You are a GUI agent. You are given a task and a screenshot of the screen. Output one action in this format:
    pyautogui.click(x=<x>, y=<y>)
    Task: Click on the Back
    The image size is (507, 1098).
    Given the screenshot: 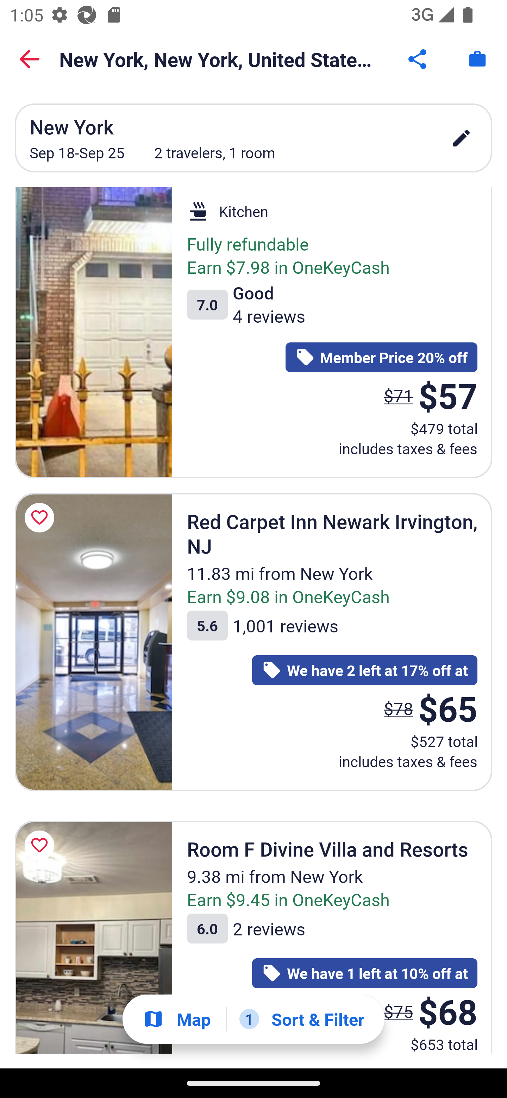 What is the action you would take?
    pyautogui.click(x=30, y=59)
    